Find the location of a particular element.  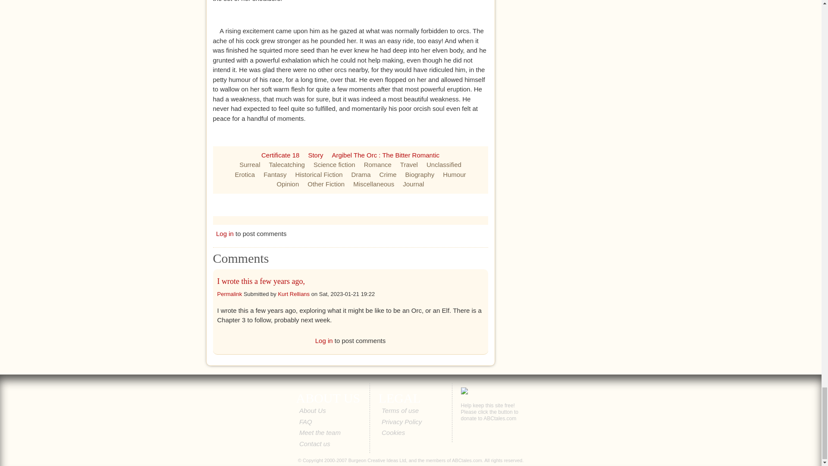

Twitter is located at coordinates (357, 205).